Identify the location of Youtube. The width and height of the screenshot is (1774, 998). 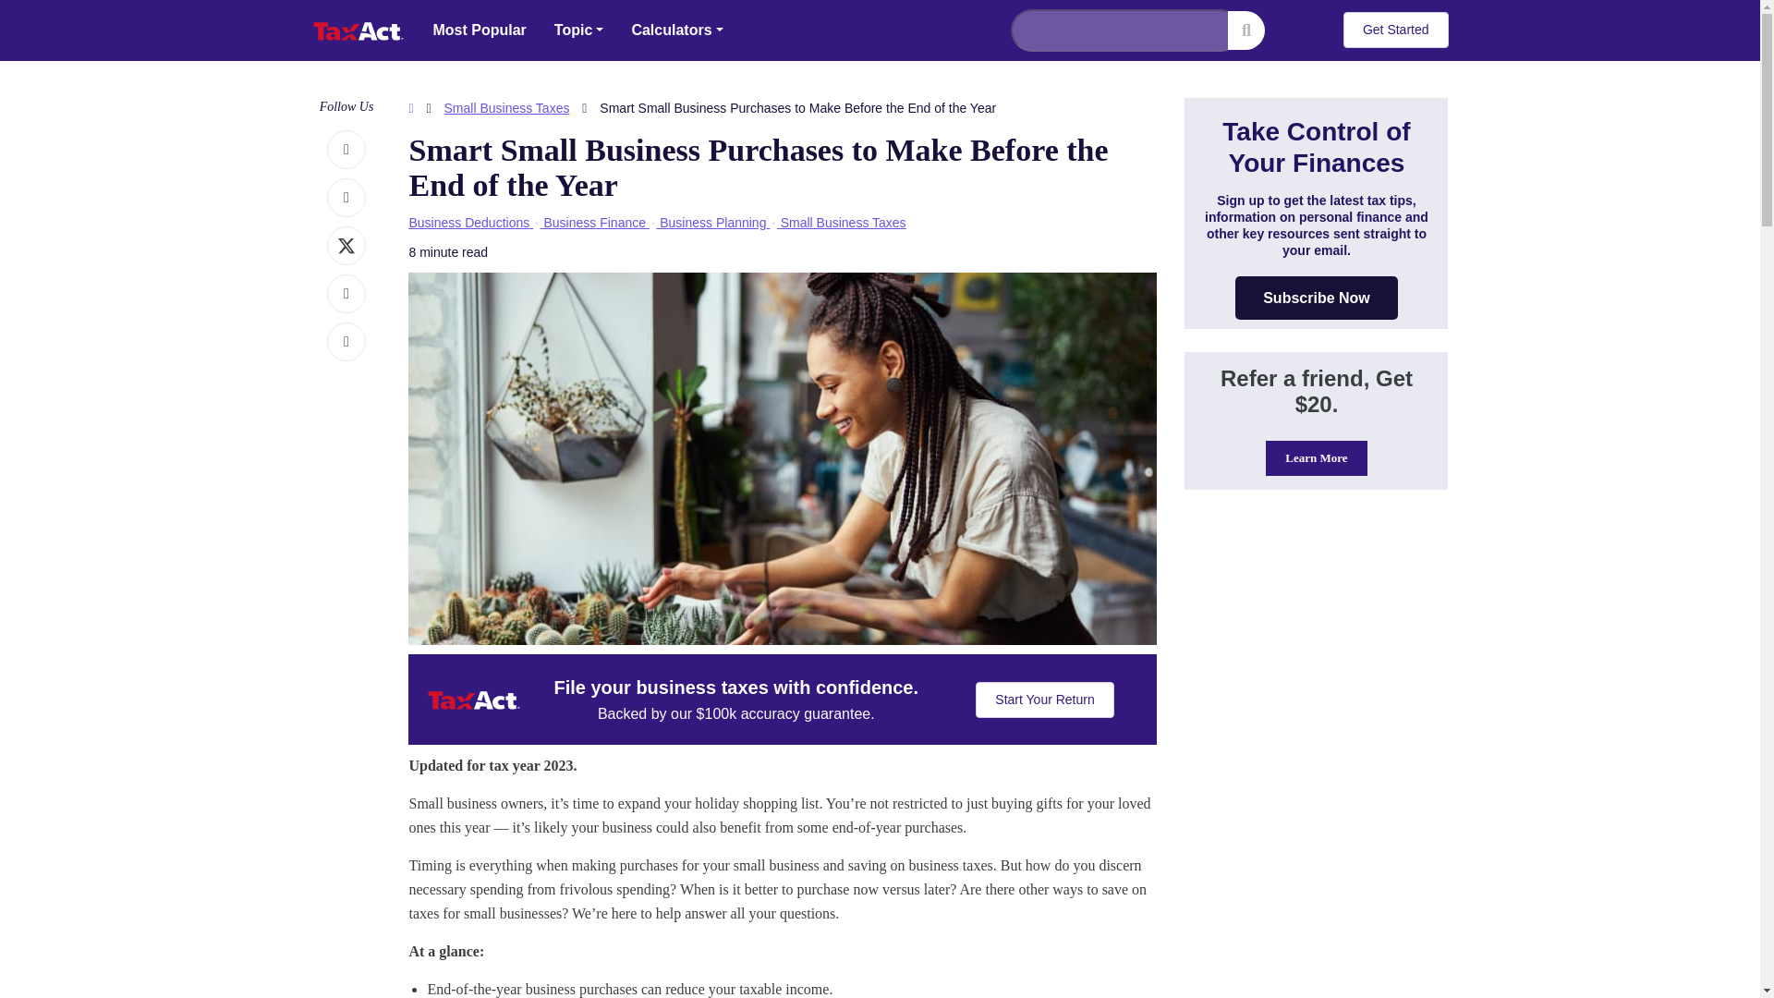
(346, 342).